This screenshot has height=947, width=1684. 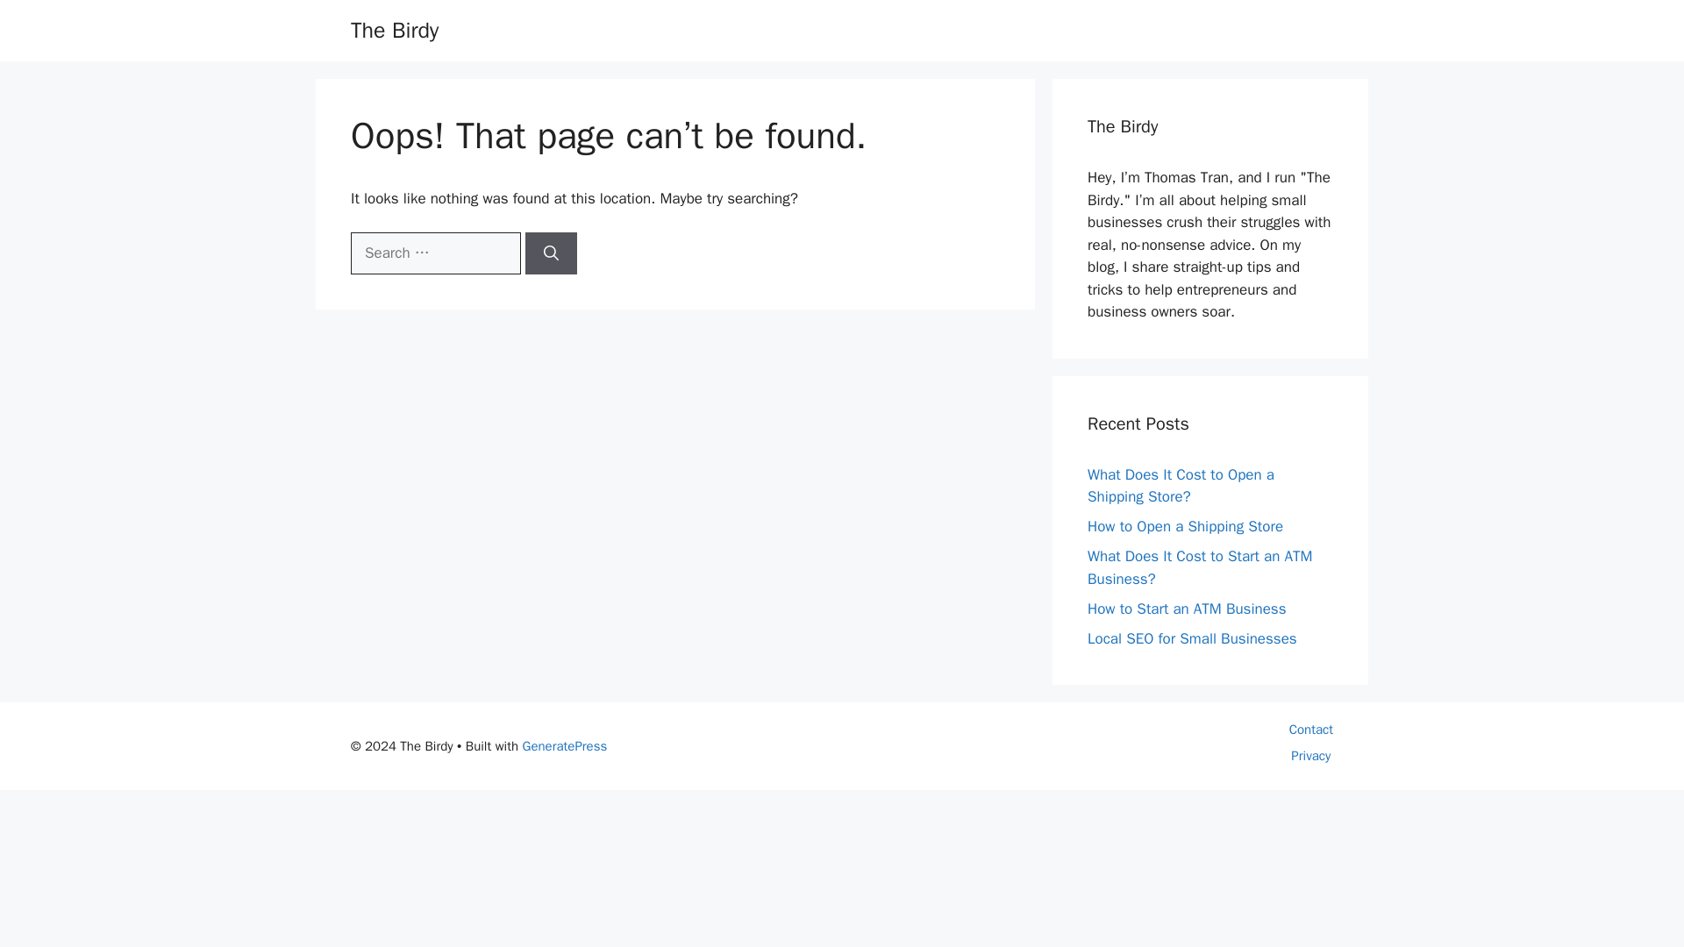 I want to click on How to Start an ATM Business, so click(x=1187, y=609).